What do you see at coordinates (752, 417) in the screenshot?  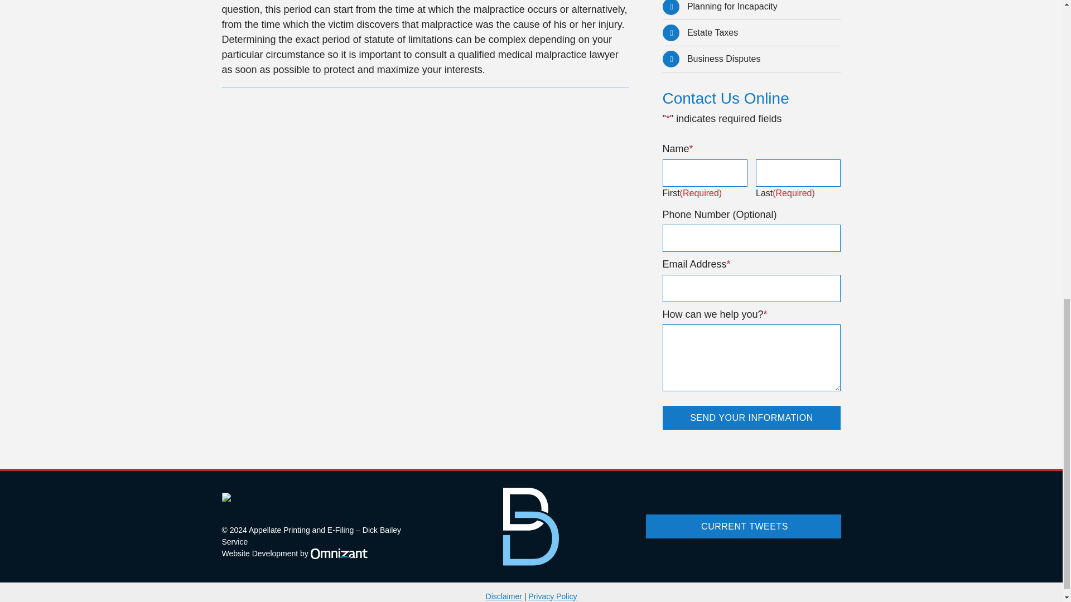 I see `Planning for Incapacity` at bounding box center [752, 417].